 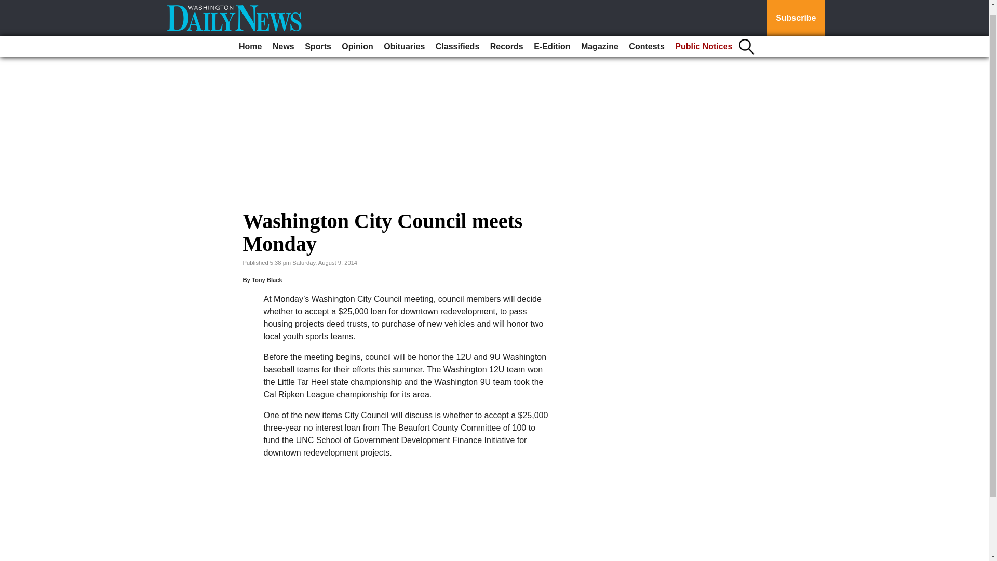 What do you see at coordinates (250, 37) in the screenshot?
I see `Home` at bounding box center [250, 37].